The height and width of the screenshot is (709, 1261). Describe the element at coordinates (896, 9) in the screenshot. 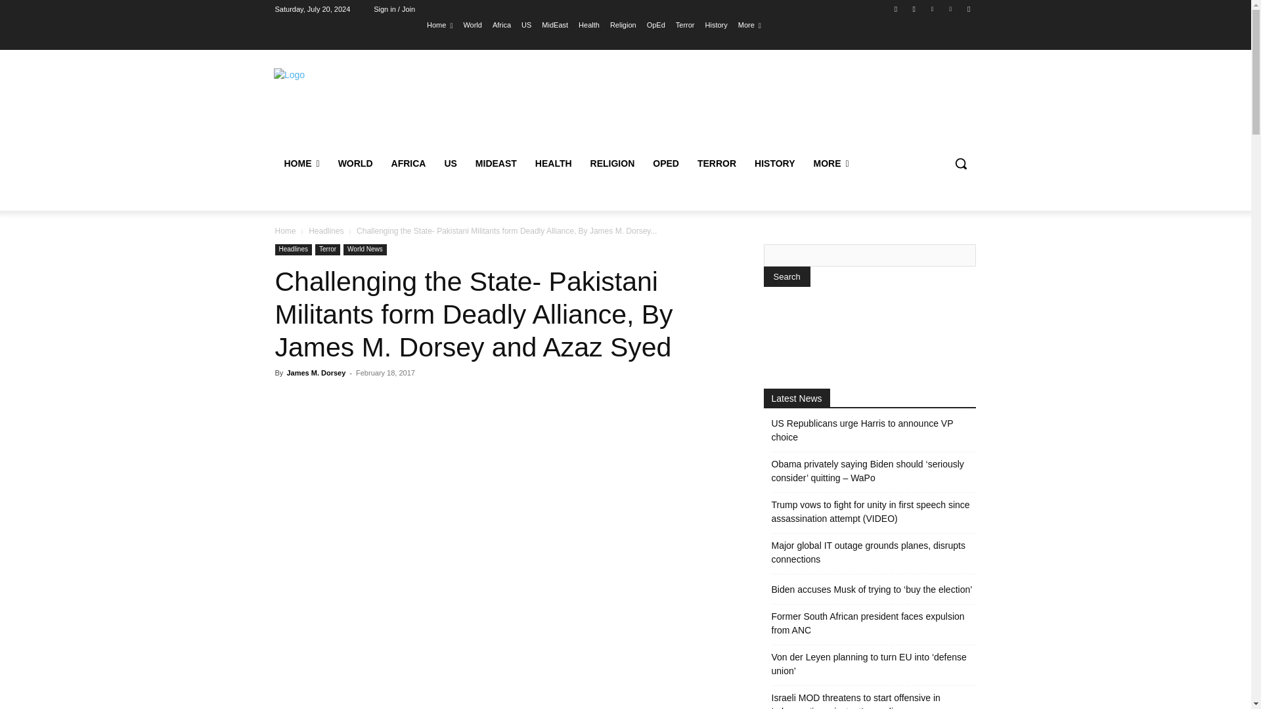

I see `Facebook` at that location.